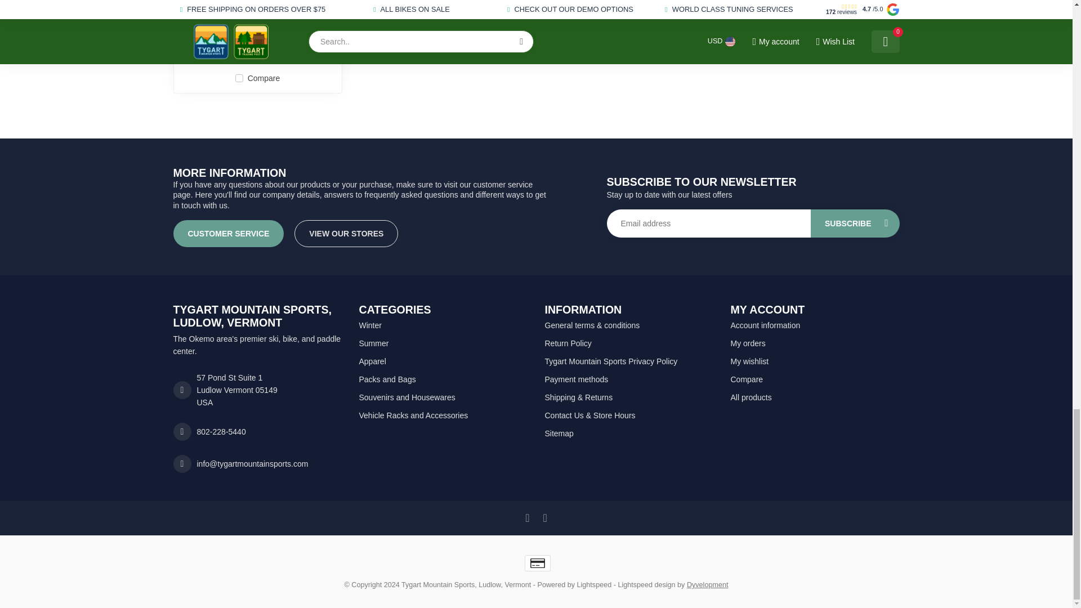 The width and height of the screenshot is (1081, 608). What do you see at coordinates (629, 379) in the screenshot?
I see `Payment methods` at bounding box center [629, 379].